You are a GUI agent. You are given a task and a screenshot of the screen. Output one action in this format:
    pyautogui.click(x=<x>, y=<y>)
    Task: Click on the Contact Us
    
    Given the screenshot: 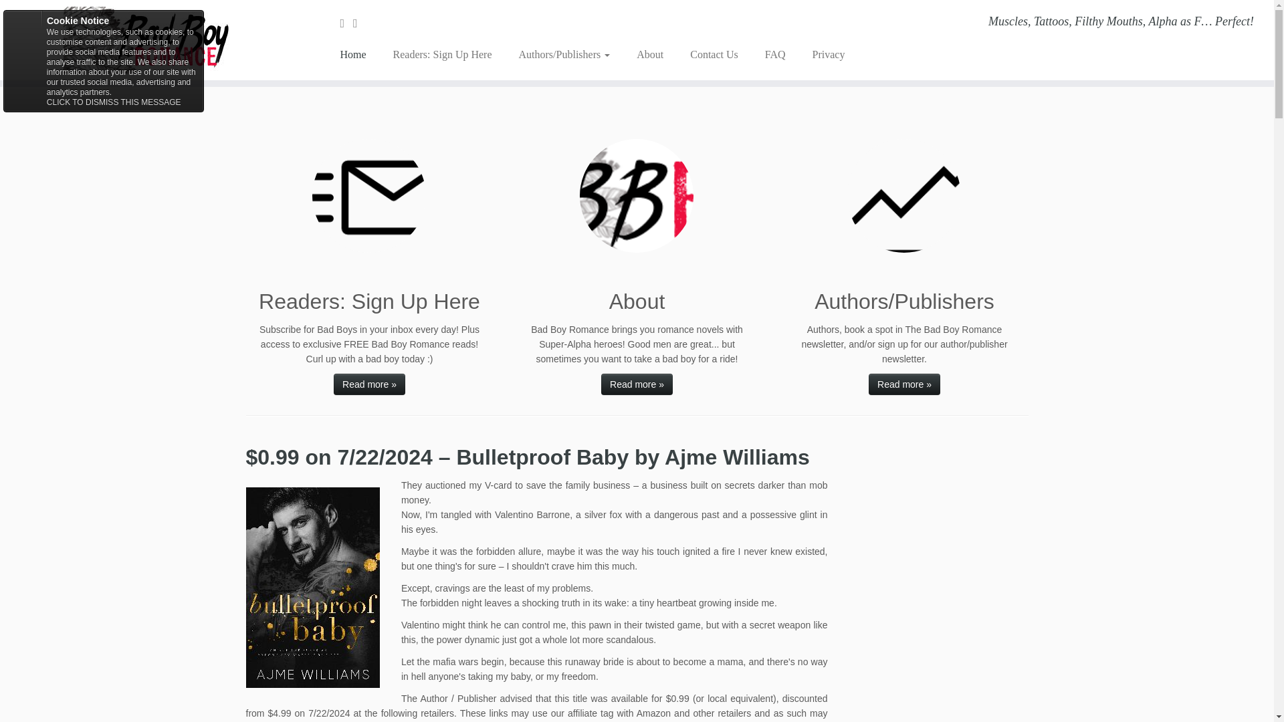 What is the action you would take?
    pyautogui.click(x=714, y=55)
    